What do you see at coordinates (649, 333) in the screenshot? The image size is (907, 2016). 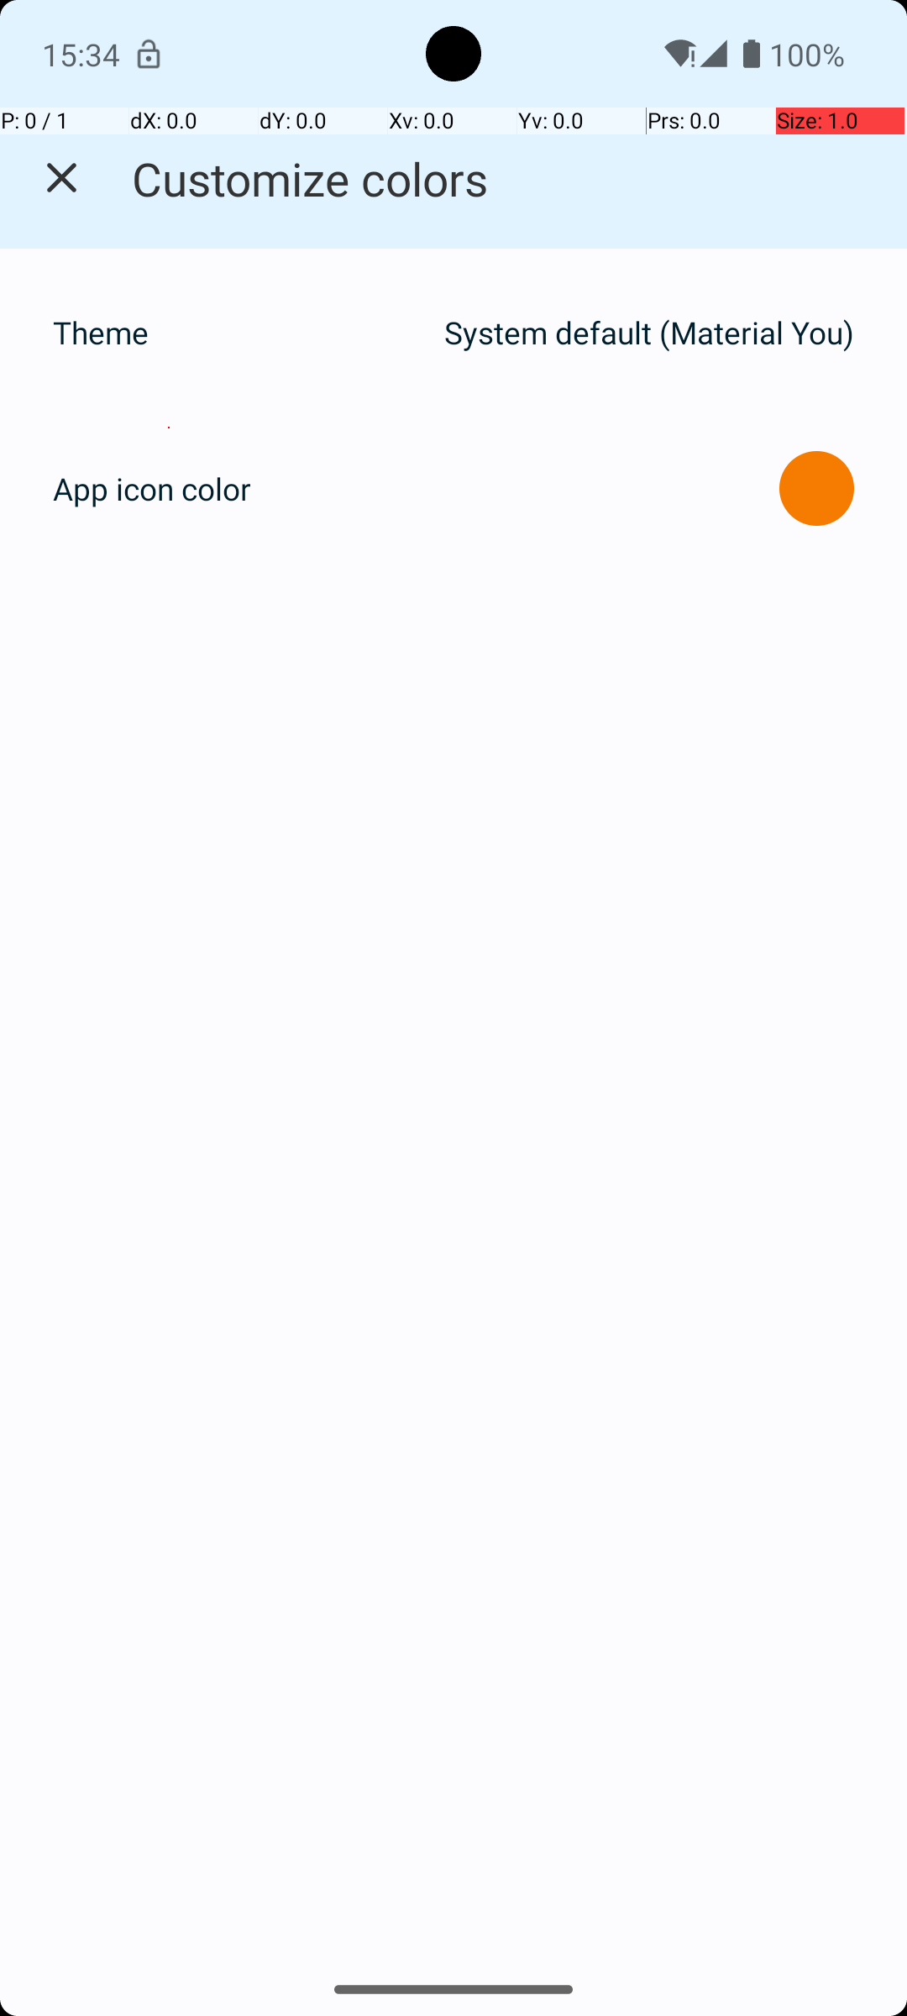 I see `System default (Material You)` at bounding box center [649, 333].